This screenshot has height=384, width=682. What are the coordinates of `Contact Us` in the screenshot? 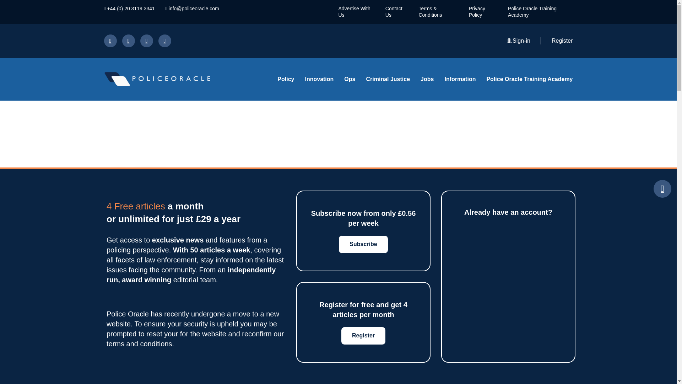 It's located at (394, 11).